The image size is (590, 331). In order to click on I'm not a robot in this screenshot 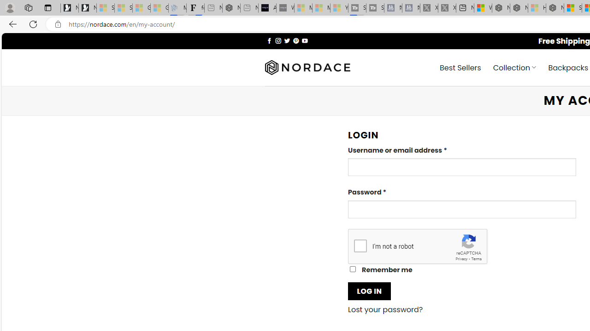, I will do `click(360, 245)`.